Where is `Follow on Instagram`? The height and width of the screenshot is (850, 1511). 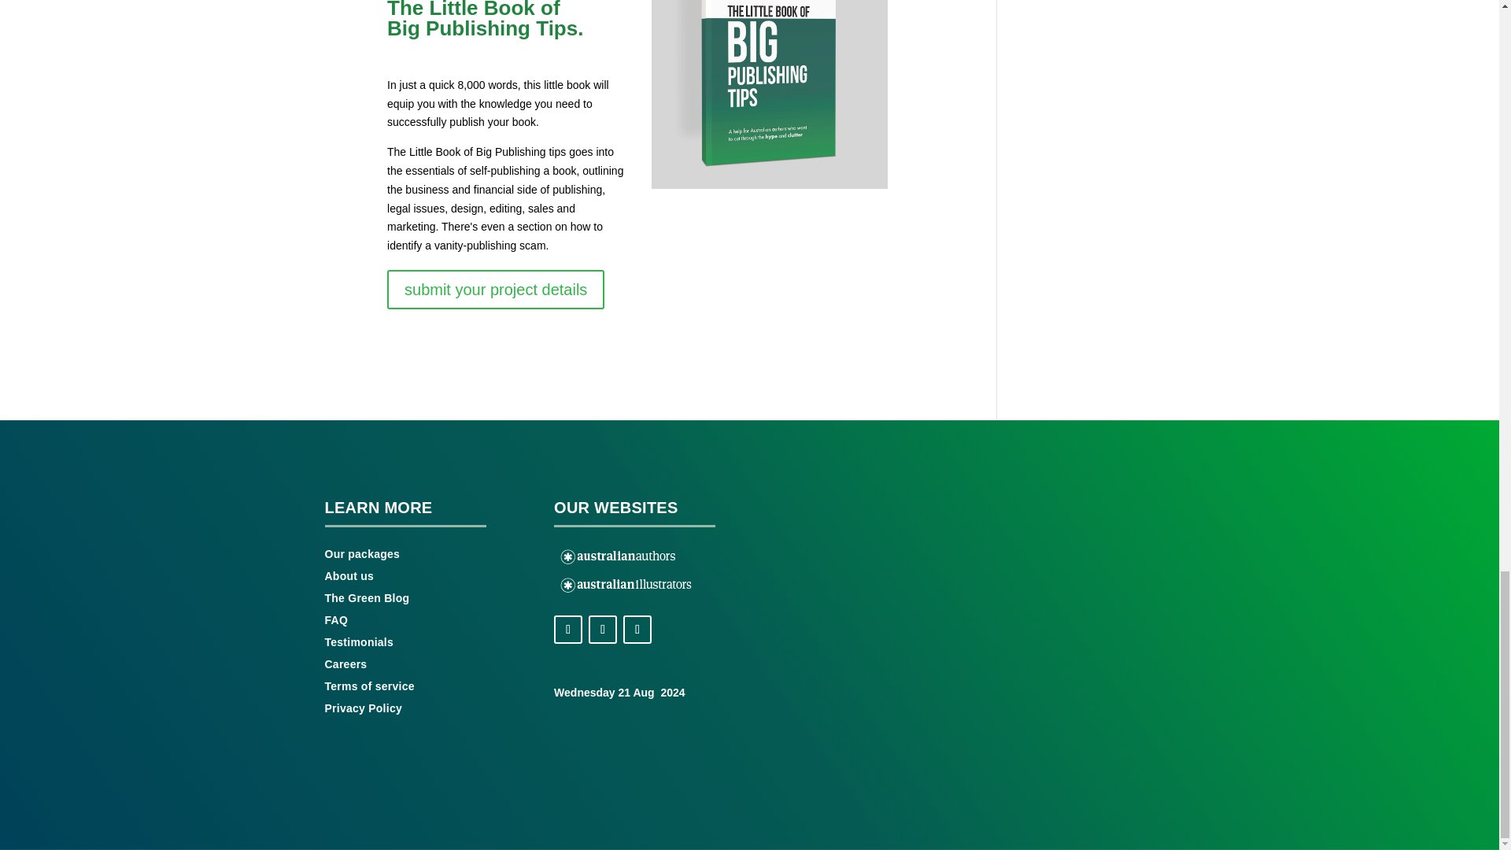
Follow on Instagram is located at coordinates (603, 629).